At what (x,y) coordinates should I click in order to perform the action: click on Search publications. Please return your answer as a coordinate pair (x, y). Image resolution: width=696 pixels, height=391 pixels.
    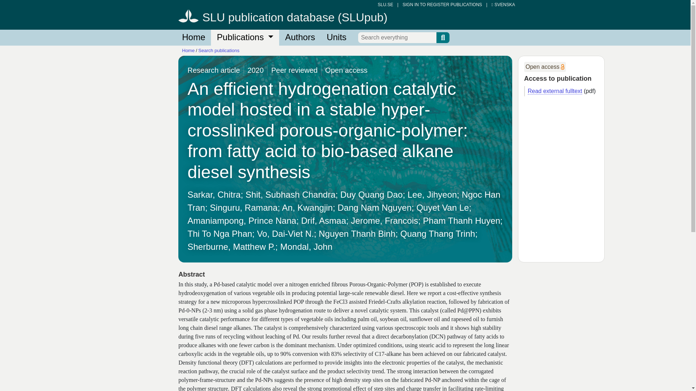
    Looking at the image, I should click on (219, 50).